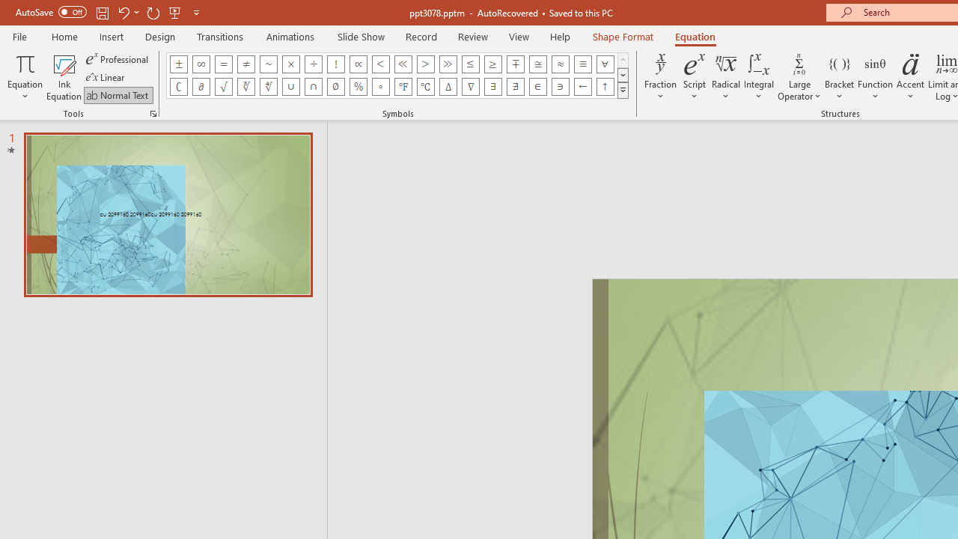  I want to click on Equation Symbol Factorial, so click(335, 64).